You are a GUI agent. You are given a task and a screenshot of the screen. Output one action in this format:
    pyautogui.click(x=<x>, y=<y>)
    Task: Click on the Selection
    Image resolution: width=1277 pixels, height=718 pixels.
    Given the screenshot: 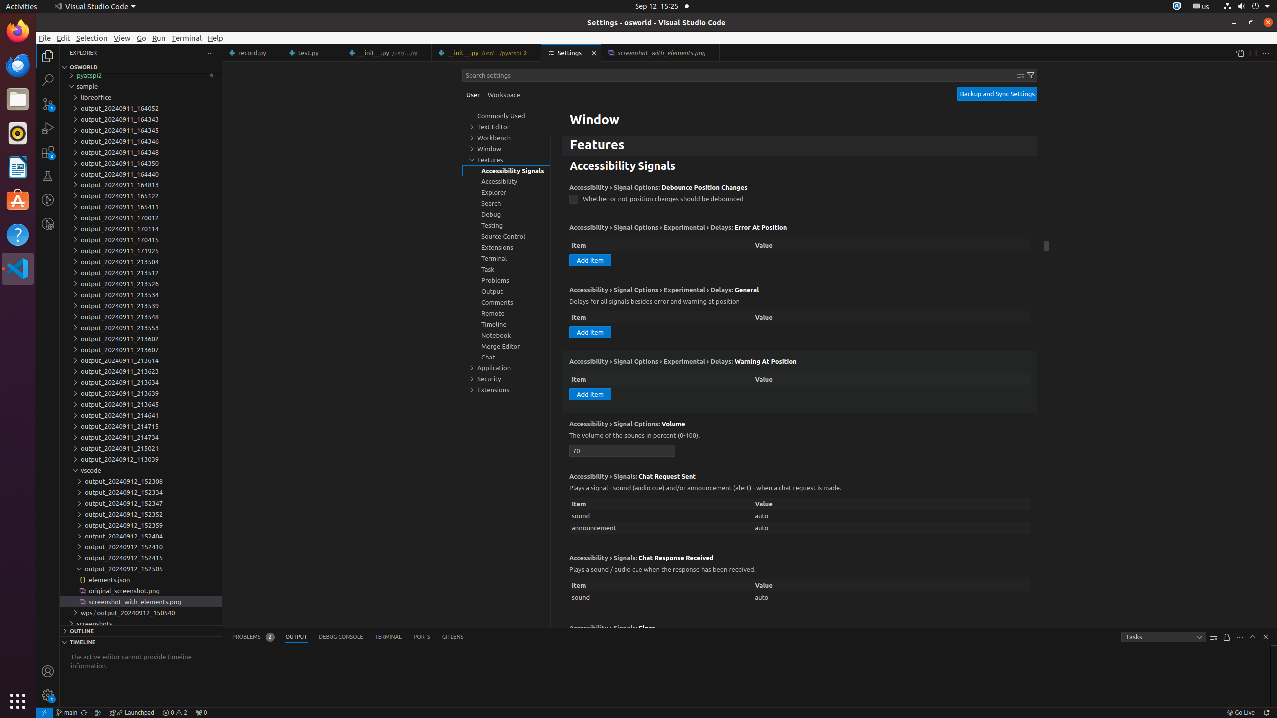 What is the action you would take?
    pyautogui.click(x=92, y=38)
    